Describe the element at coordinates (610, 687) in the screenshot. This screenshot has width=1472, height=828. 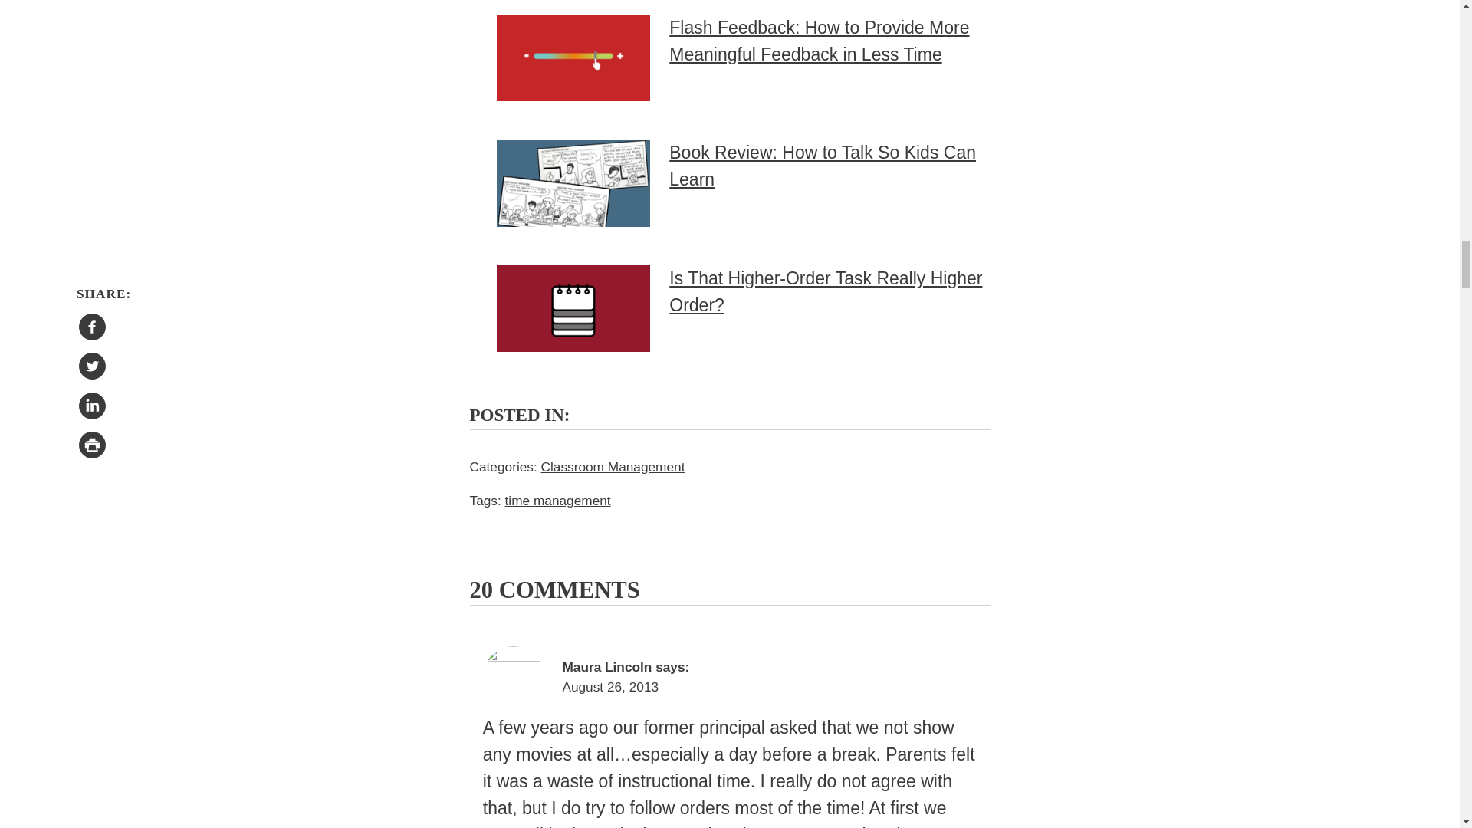
I see `August 26, 2013` at that location.